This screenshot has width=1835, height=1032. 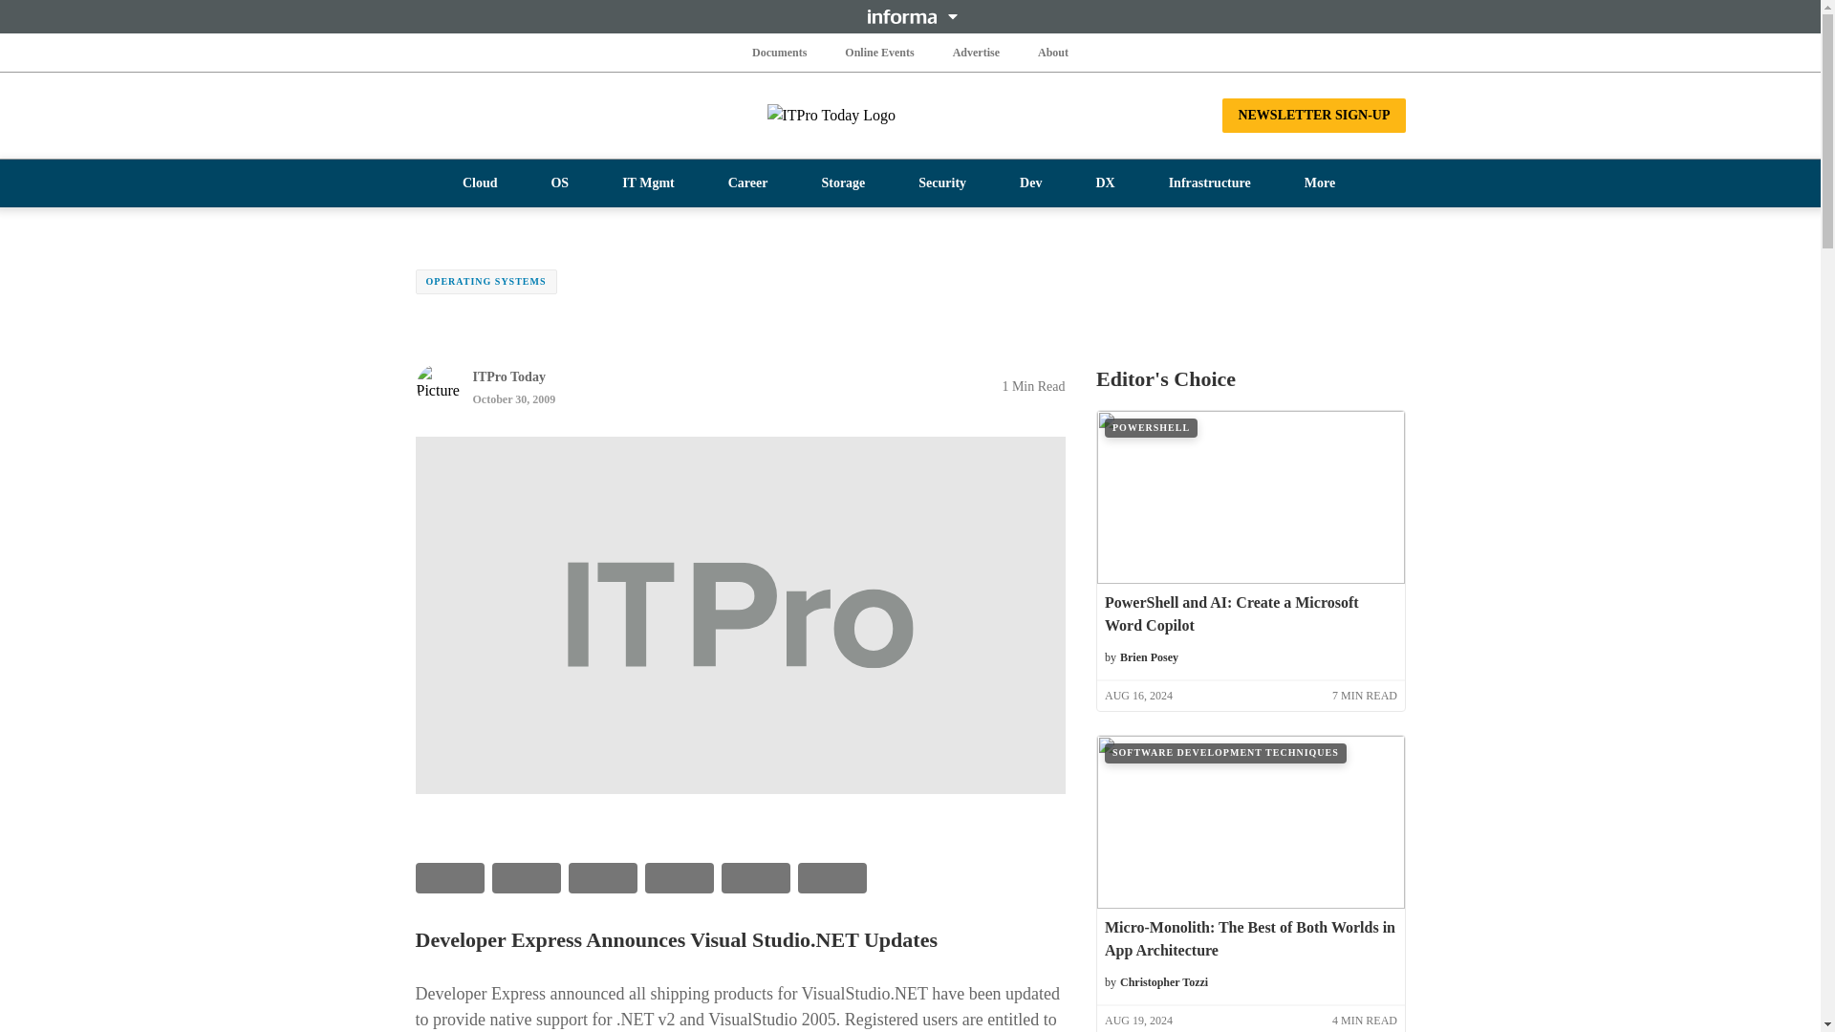 What do you see at coordinates (780, 52) in the screenshot?
I see `Documents` at bounding box center [780, 52].